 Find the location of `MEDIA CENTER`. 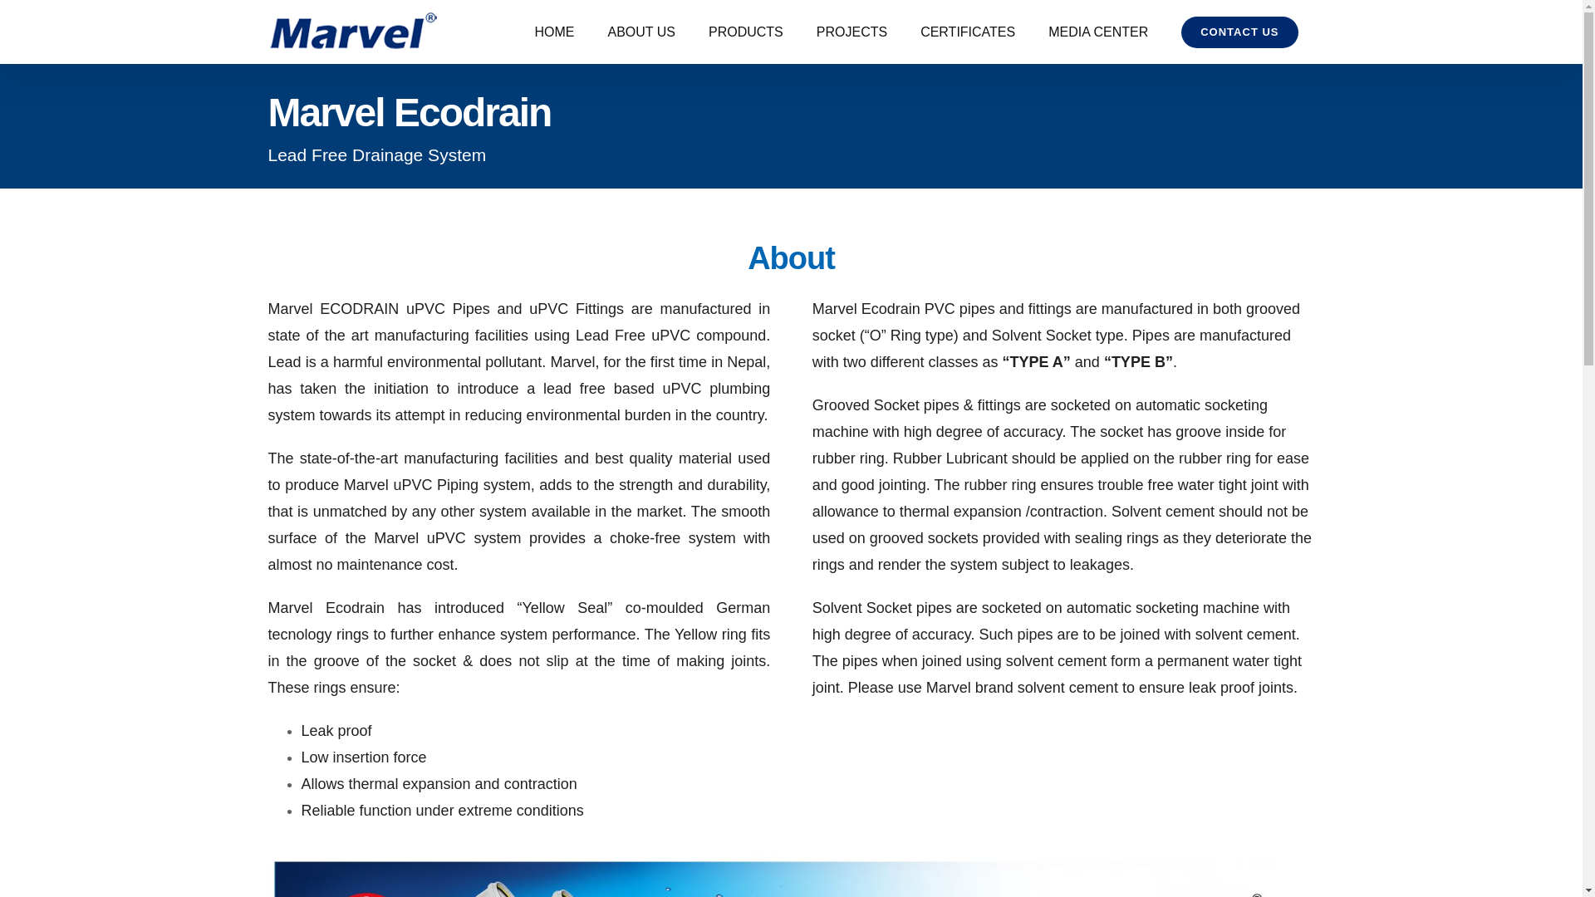

MEDIA CENTER is located at coordinates (1098, 32).